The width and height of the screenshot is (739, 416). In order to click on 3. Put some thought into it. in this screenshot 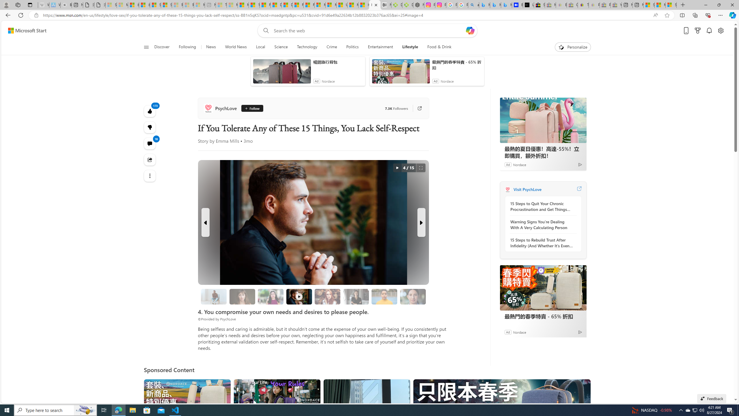, I will do `click(214, 296)`.